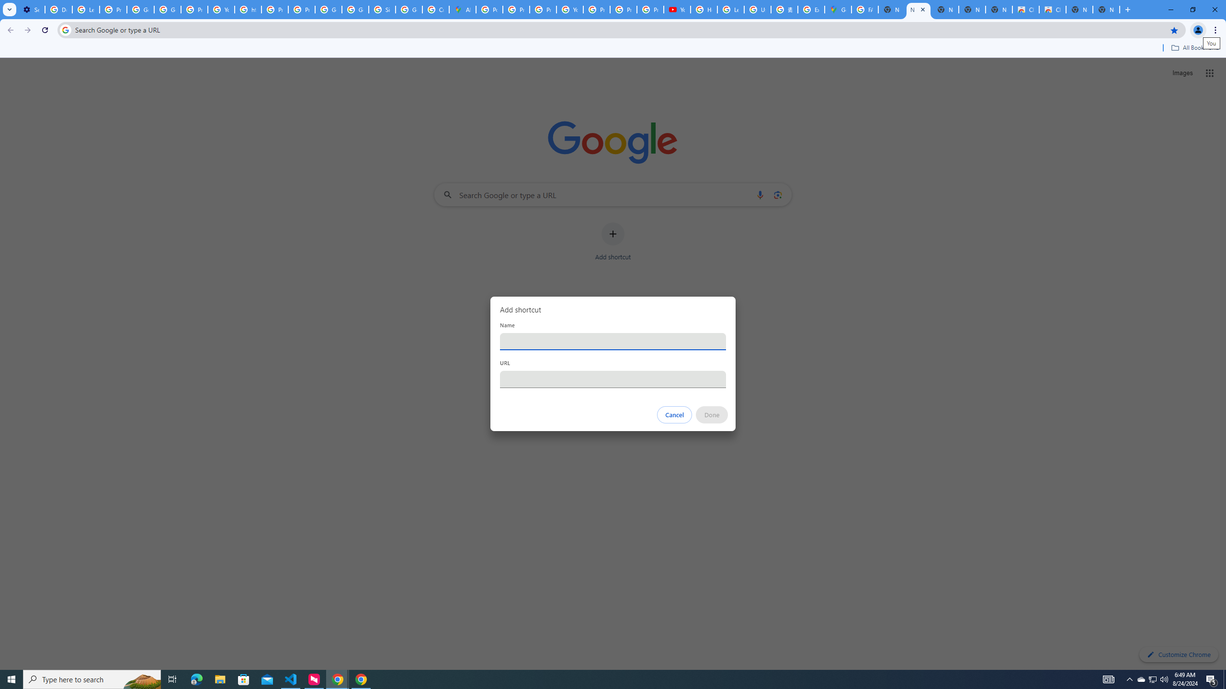 Image resolution: width=1226 pixels, height=689 pixels. Describe the element at coordinates (811, 10) in the screenshot. I see `Explore new street-level details - Google Maps Help` at that location.